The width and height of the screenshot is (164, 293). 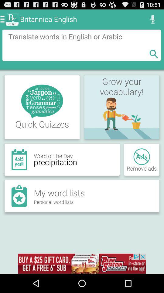 I want to click on the logo left to britannica english at the top of the page, so click(x=12, y=19).